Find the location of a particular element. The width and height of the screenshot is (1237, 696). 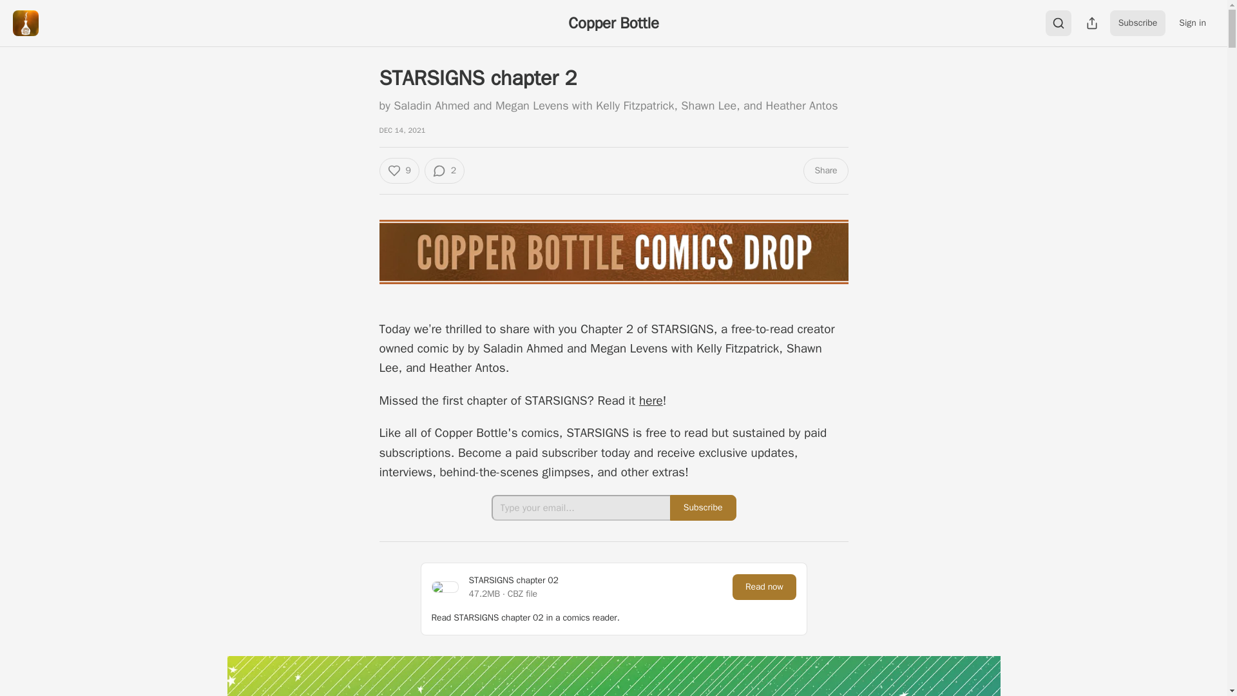

Read now is located at coordinates (763, 635).